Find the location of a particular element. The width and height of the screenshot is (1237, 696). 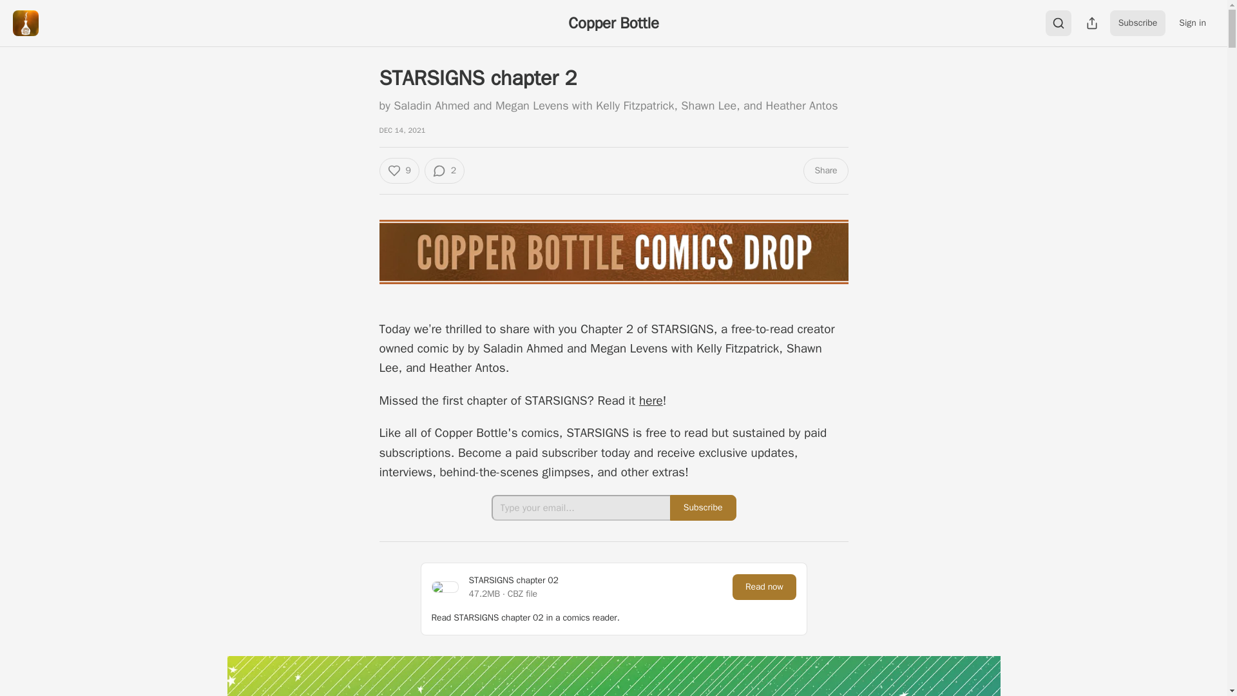

Read now is located at coordinates (763, 635).